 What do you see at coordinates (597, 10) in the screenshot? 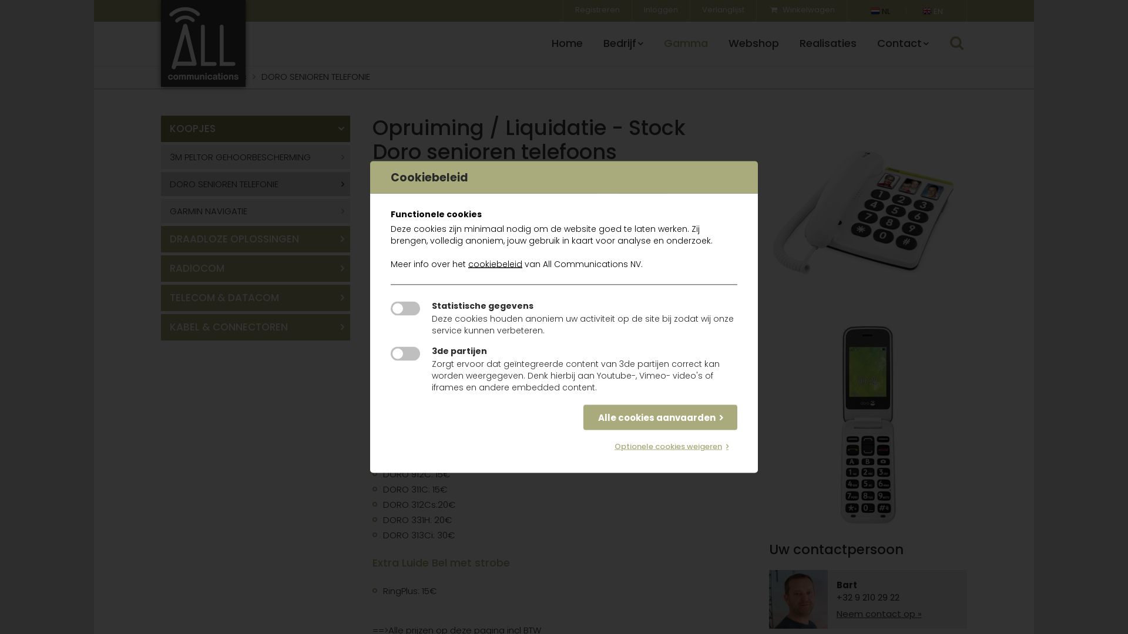
I see `Registreren` at bounding box center [597, 10].